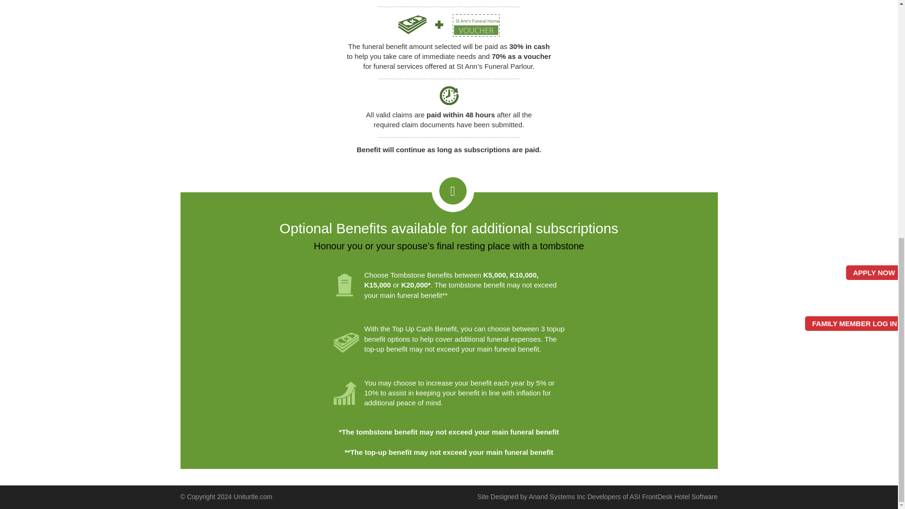 This screenshot has height=509, width=905. Describe the element at coordinates (557, 497) in the screenshot. I see `Anand Systems Inc` at that location.